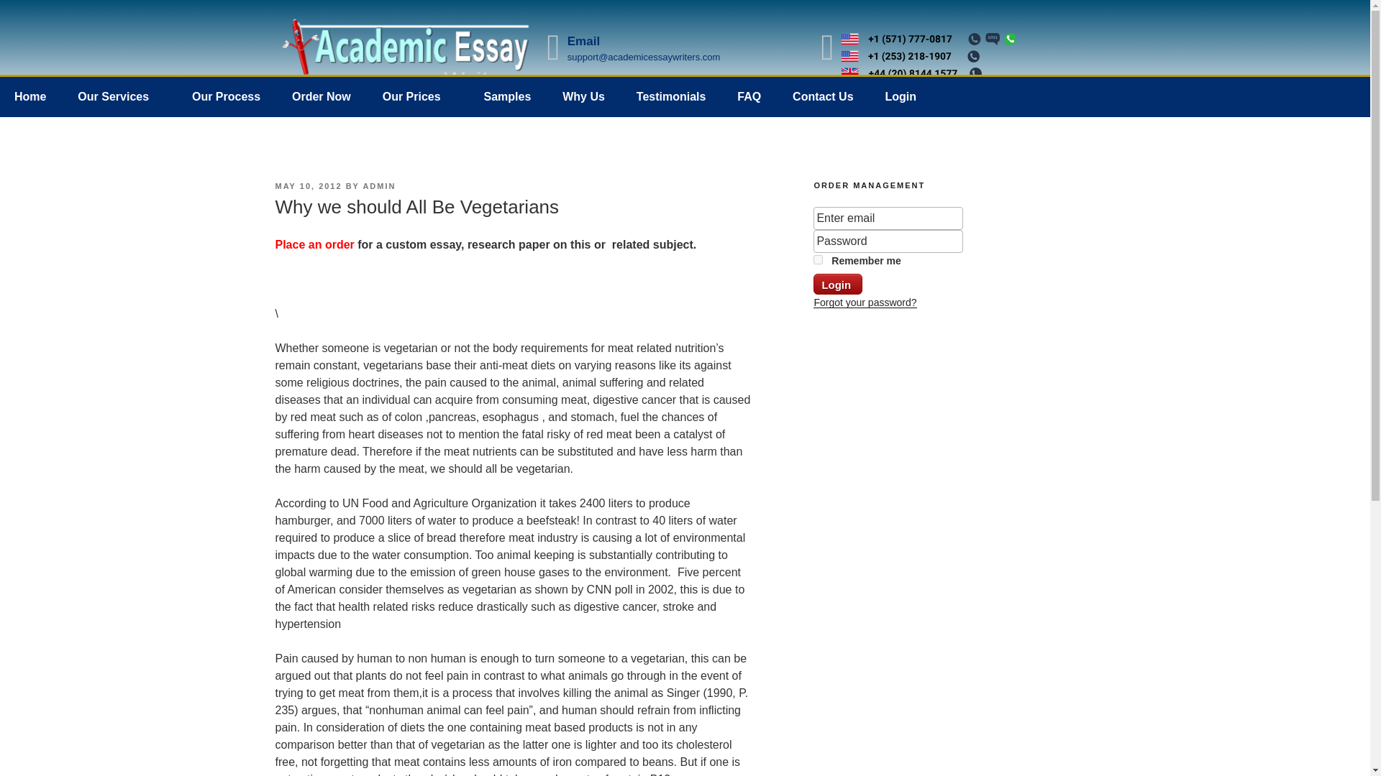  Describe the element at coordinates (823, 96) in the screenshot. I see `Contact Us` at that location.